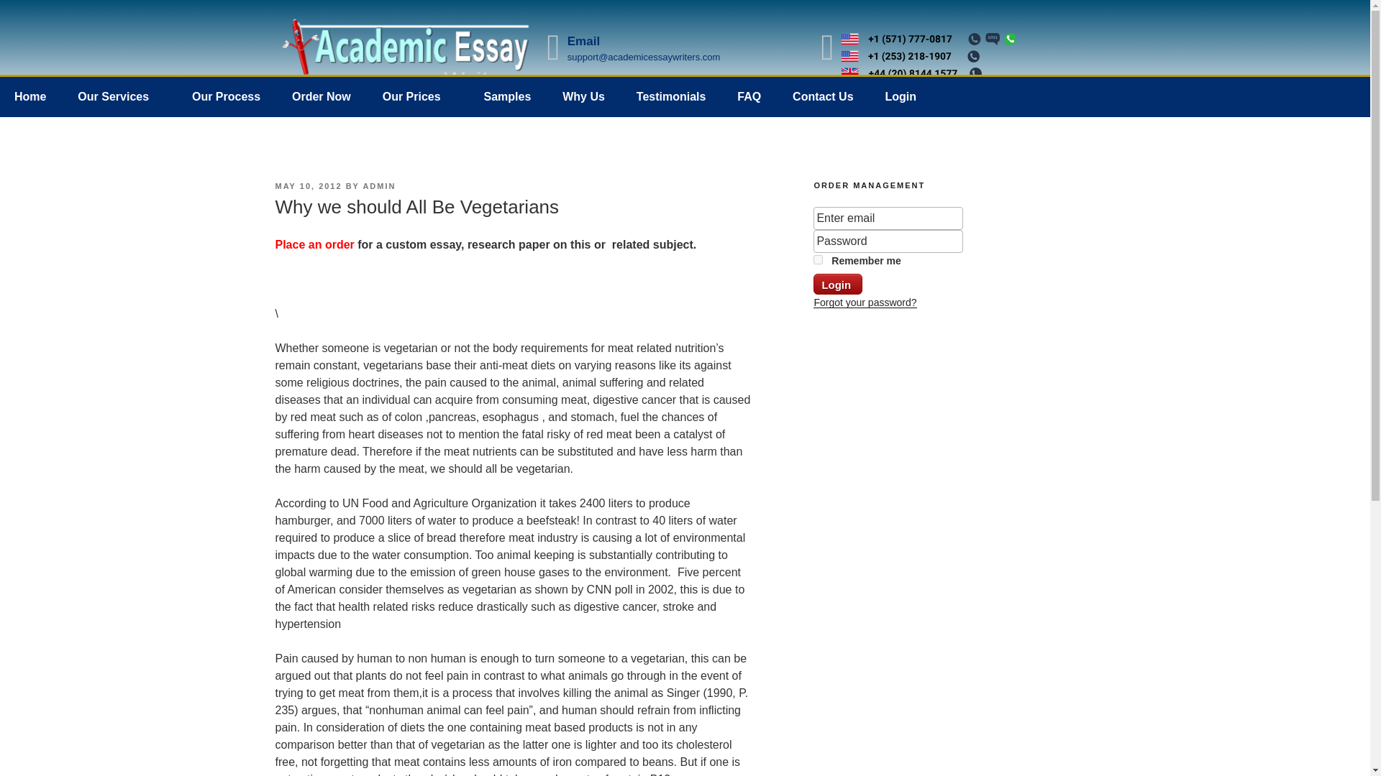  Describe the element at coordinates (823, 96) in the screenshot. I see `Contact Us` at that location.